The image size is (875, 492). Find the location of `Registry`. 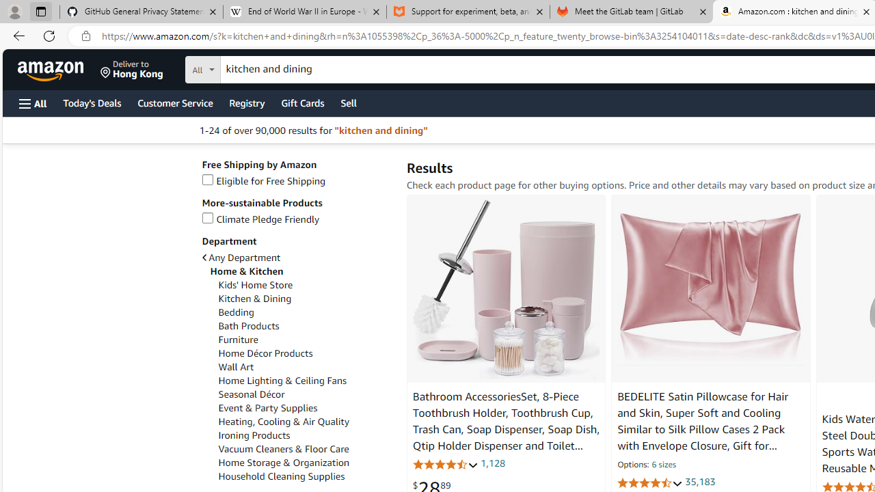

Registry is located at coordinates (246, 102).